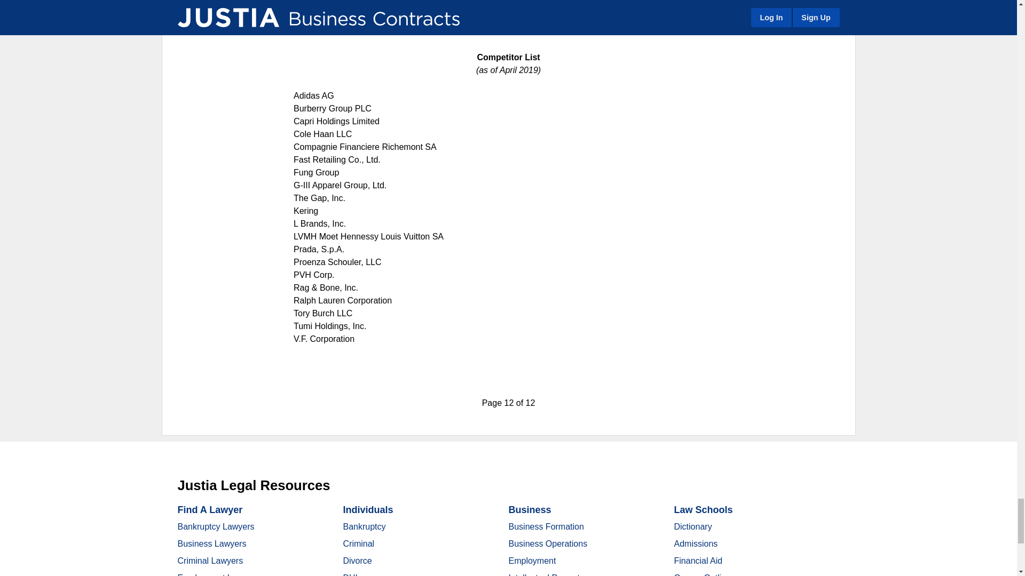  What do you see at coordinates (218, 574) in the screenshot?
I see `Employment Lawyers` at bounding box center [218, 574].